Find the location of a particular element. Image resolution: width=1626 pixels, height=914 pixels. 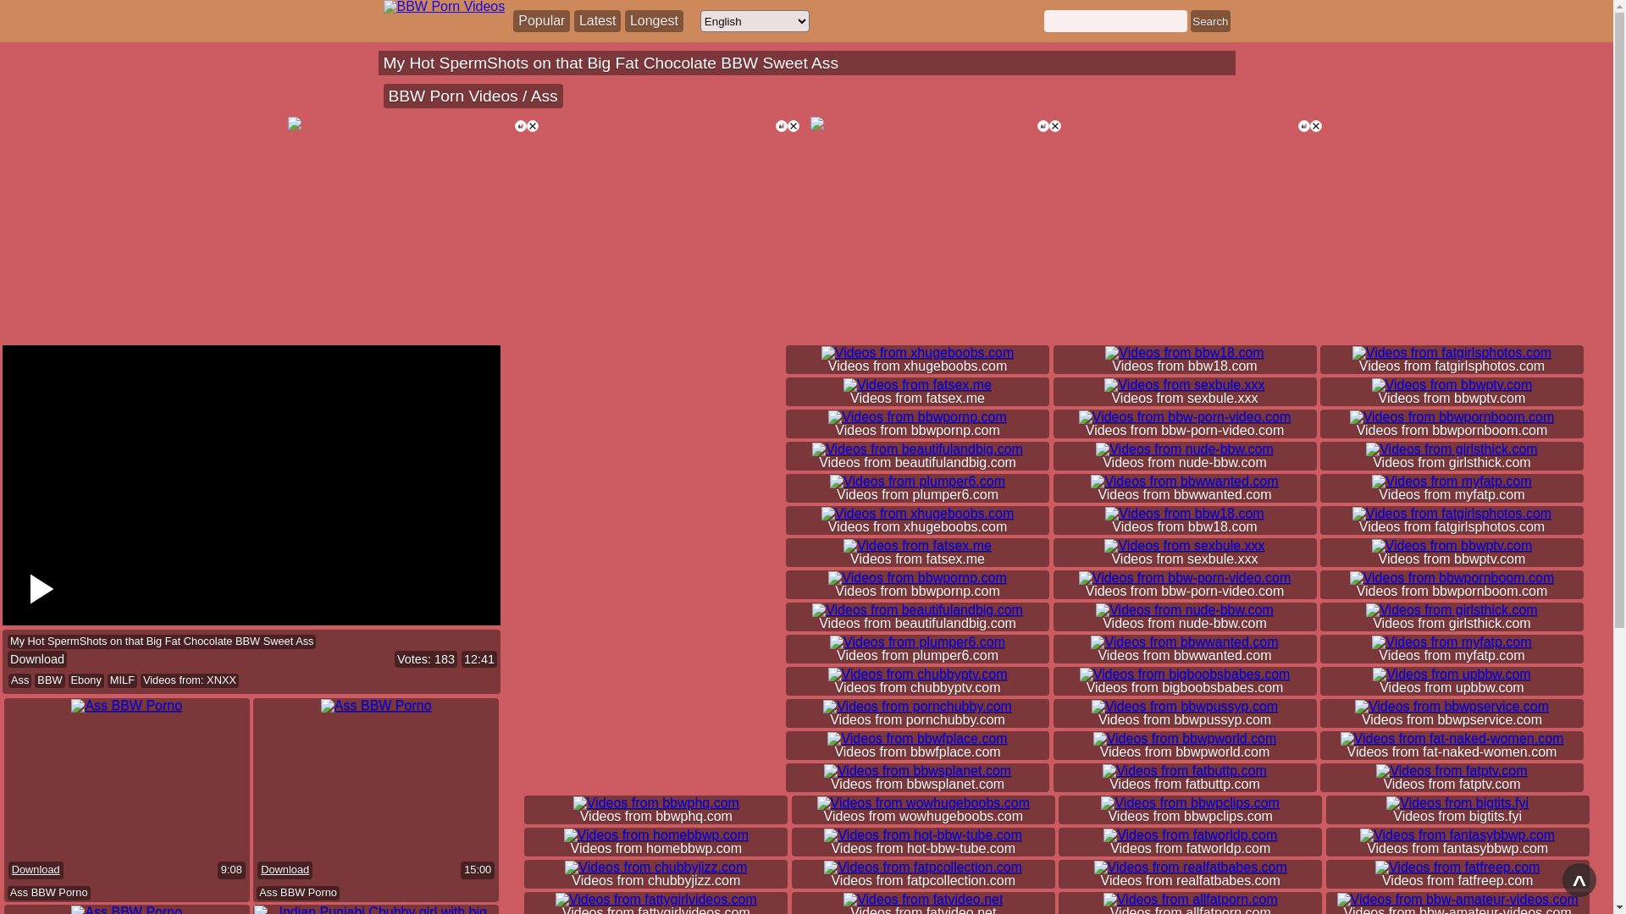

Popular is located at coordinates (542, 21).